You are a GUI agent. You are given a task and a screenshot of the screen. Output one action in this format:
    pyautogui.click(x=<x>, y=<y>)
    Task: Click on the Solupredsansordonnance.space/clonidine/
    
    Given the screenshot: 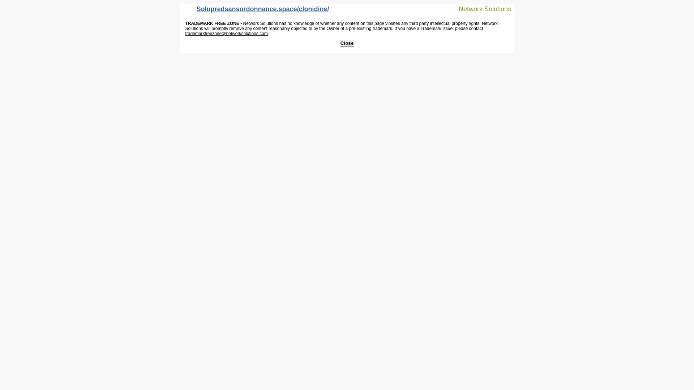 What is the action you would take?
    pyautogui.click(x=257, y=11)
    